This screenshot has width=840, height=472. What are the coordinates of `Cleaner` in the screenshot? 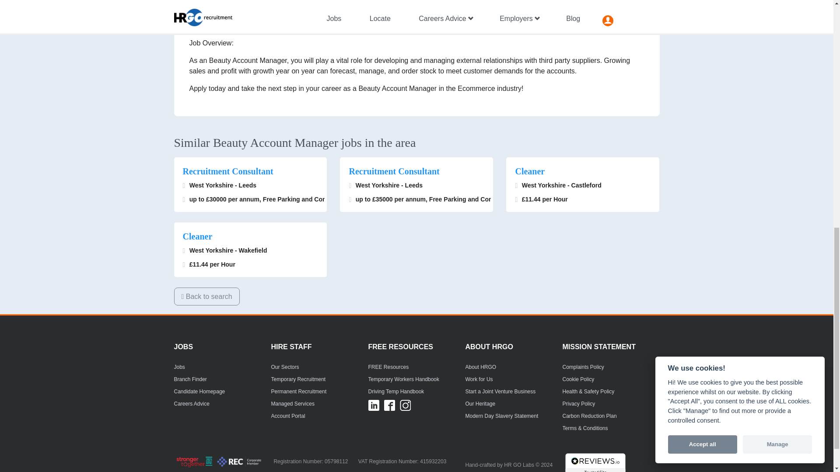 It's located at (250, 236).